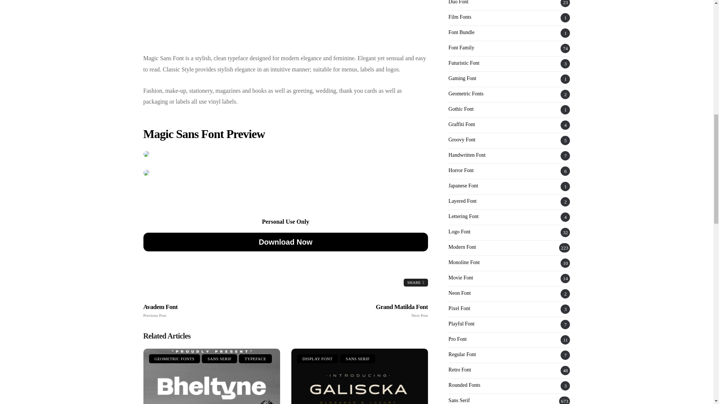 The image size is (719, 404). Describe the element at coordinates (371, 311) in the screenshot. I see `Bheltyne Font` at that location.